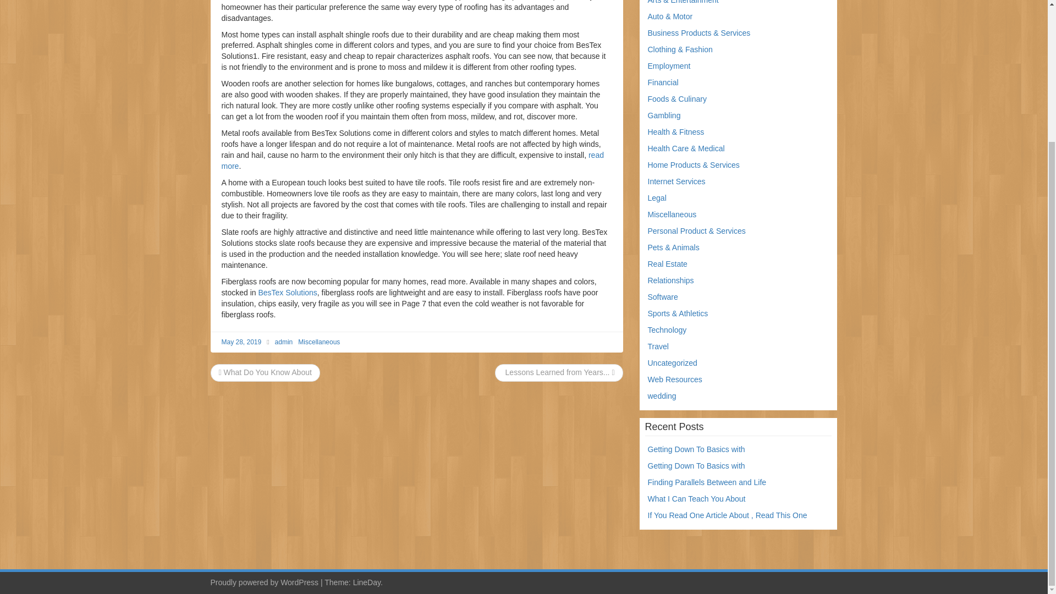  What do you see at coordinates (663, 82) in the screenshot?
I see `Financial` at bounding box center [663, 82].